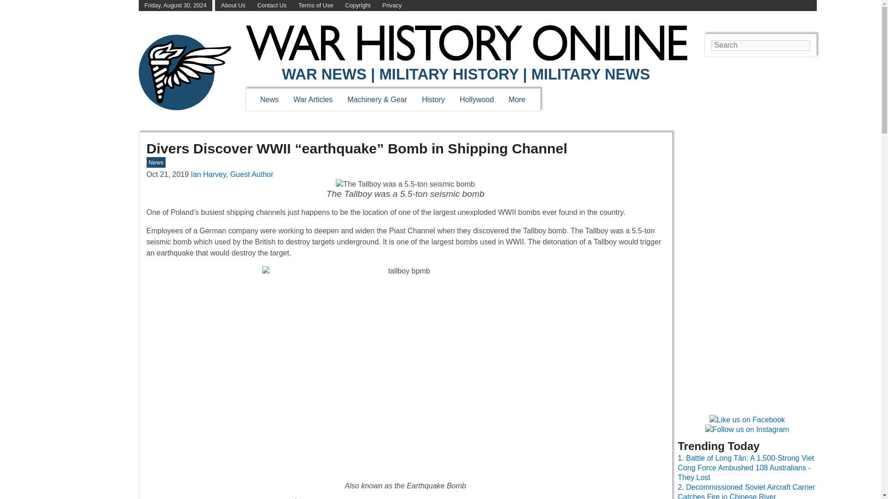 Image resolution: width=888 pixels, height=499 pixels. I want to click on About Us, so click(233, 6).